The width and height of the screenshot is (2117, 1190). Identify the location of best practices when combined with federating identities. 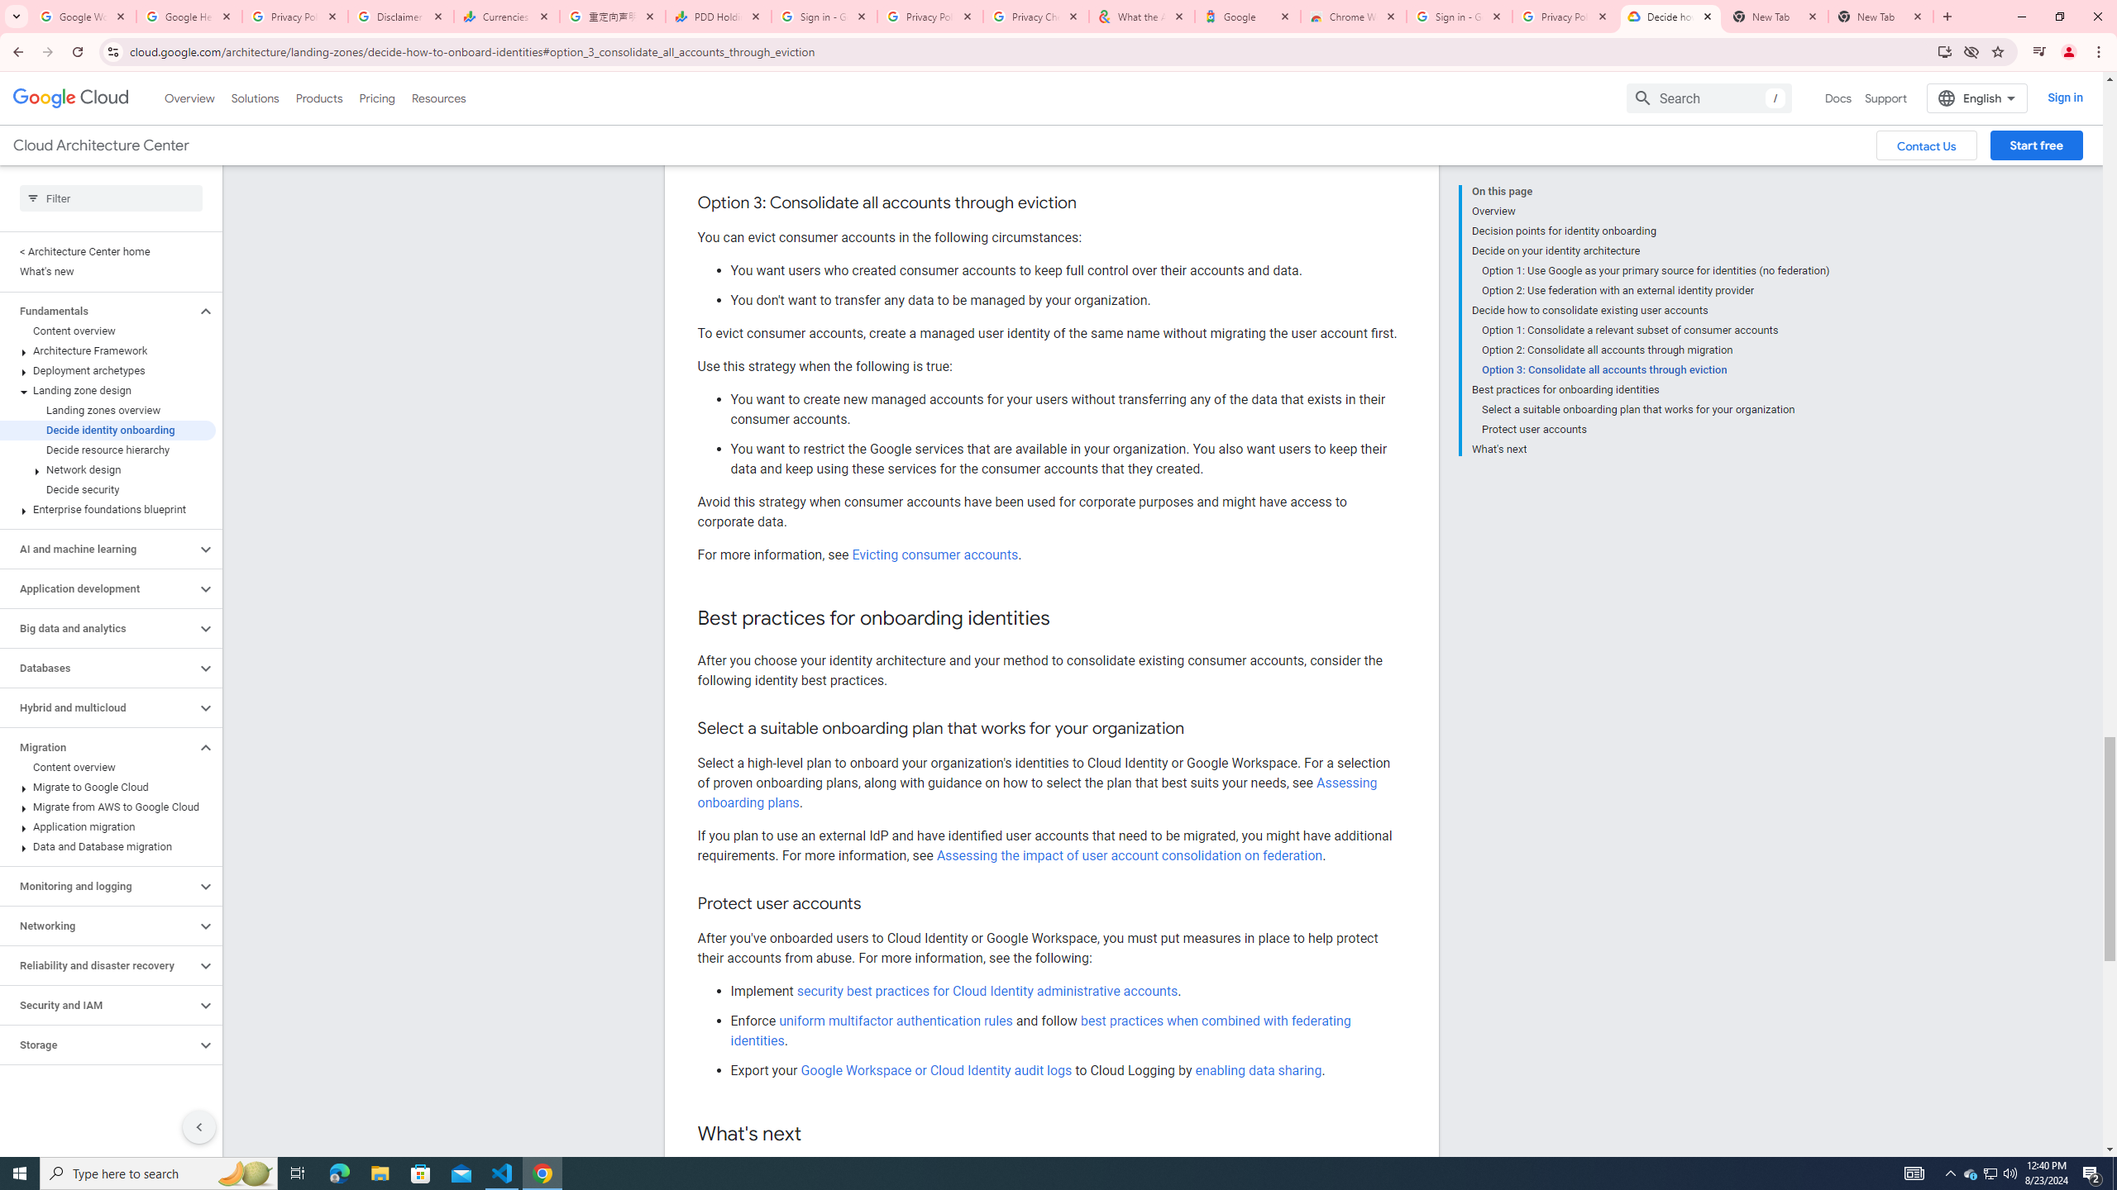
(1040, 1030).